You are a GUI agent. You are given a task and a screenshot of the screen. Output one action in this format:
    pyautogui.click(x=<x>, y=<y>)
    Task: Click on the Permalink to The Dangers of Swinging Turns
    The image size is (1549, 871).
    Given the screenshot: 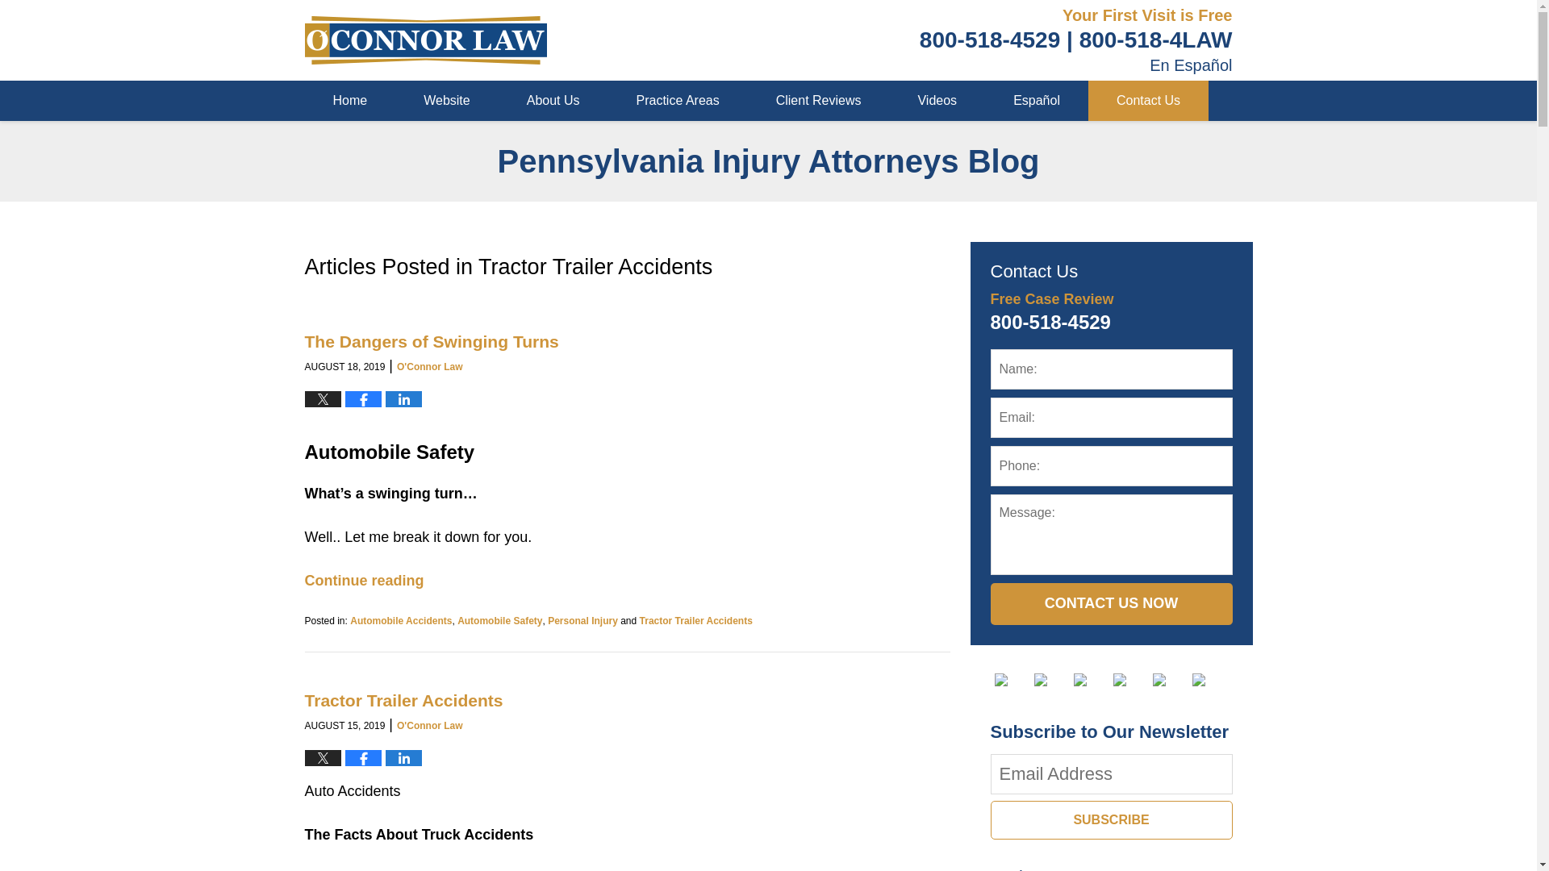 What is the action you would take?
    pyautogui.click(x=432, y=341)
    